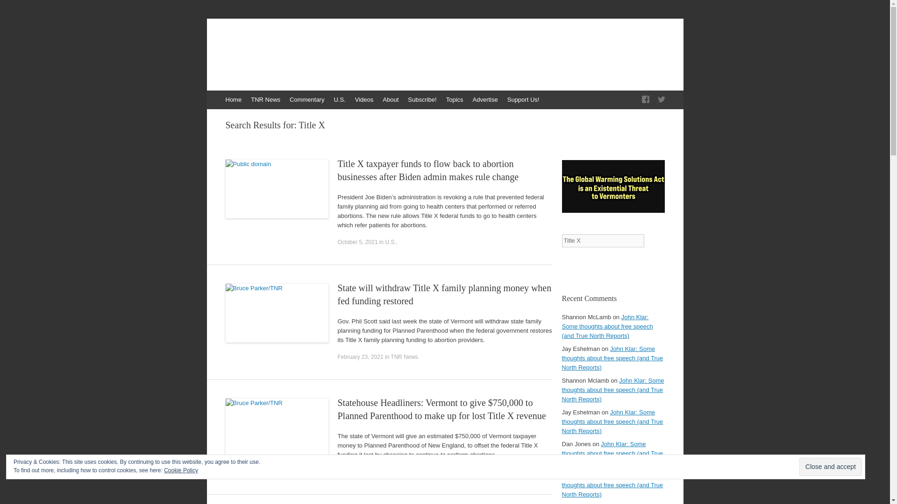 Image resolution: width=897 pixels, height=504 pixels. I want to click on Topics, so click(455, 100).